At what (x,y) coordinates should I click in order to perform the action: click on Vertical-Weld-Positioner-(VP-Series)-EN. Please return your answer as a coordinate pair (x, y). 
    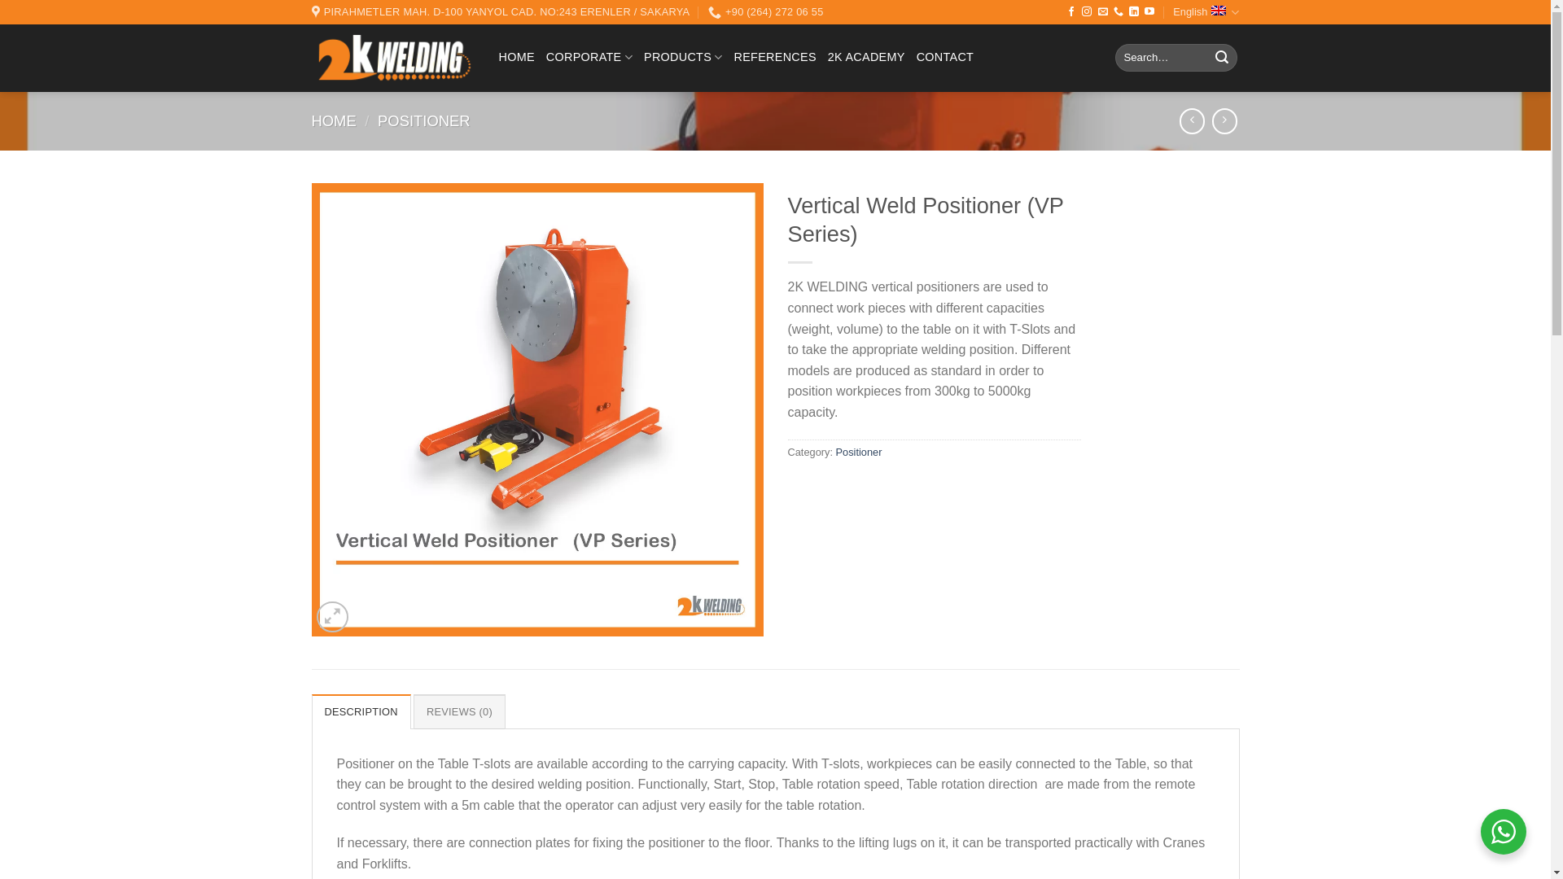
    Looking at the image, I should click on (537, 410).